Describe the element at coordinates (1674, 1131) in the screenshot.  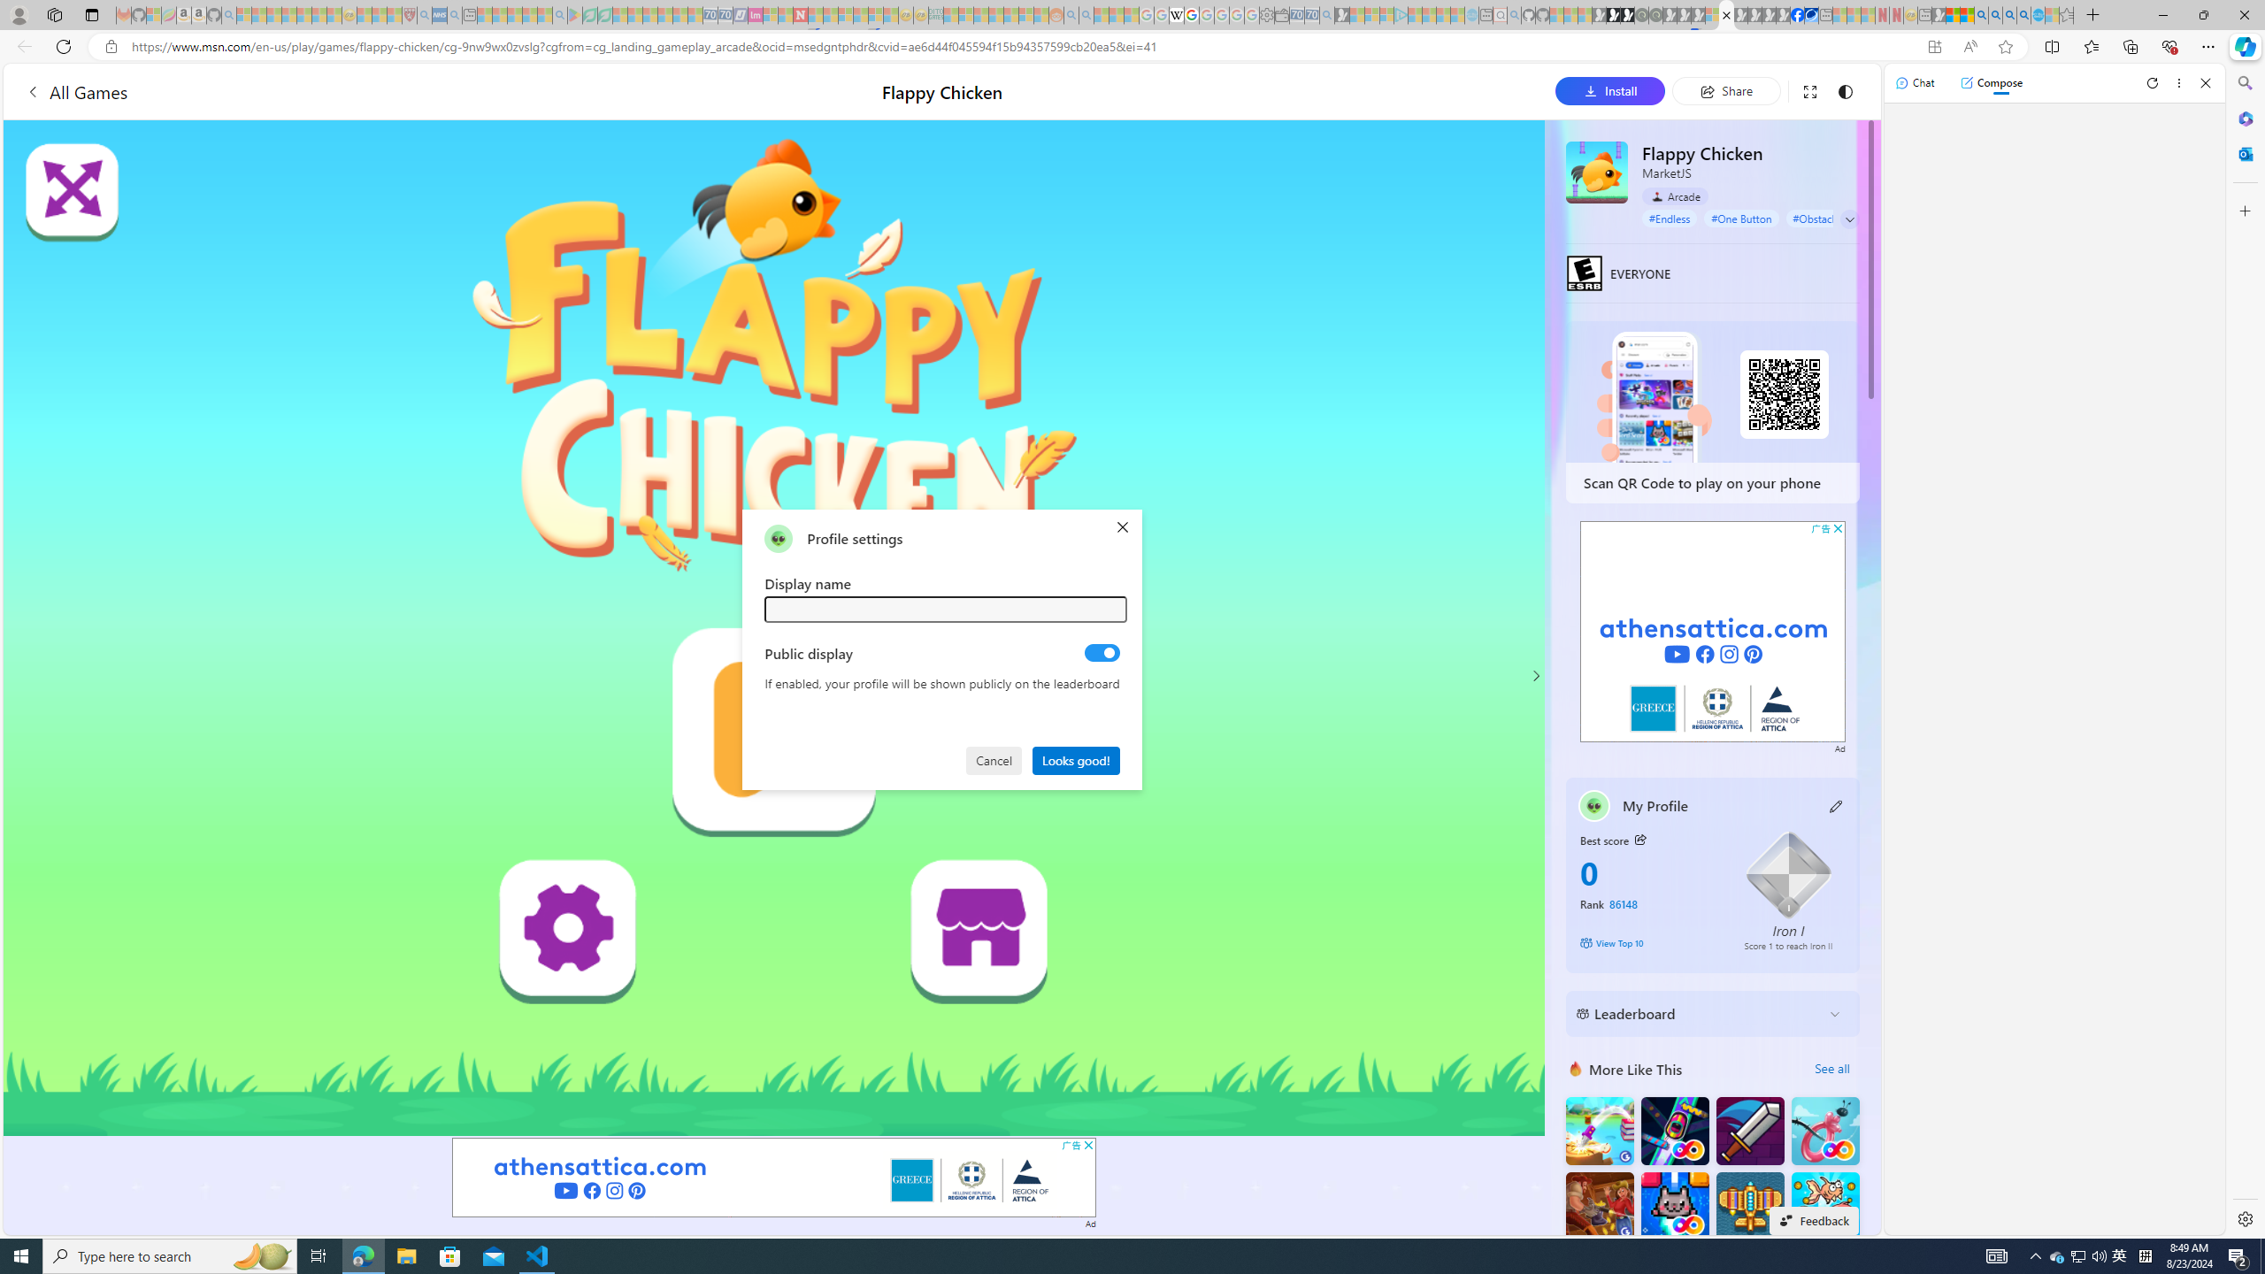
I see `Bumper Car FRVR` at that location.